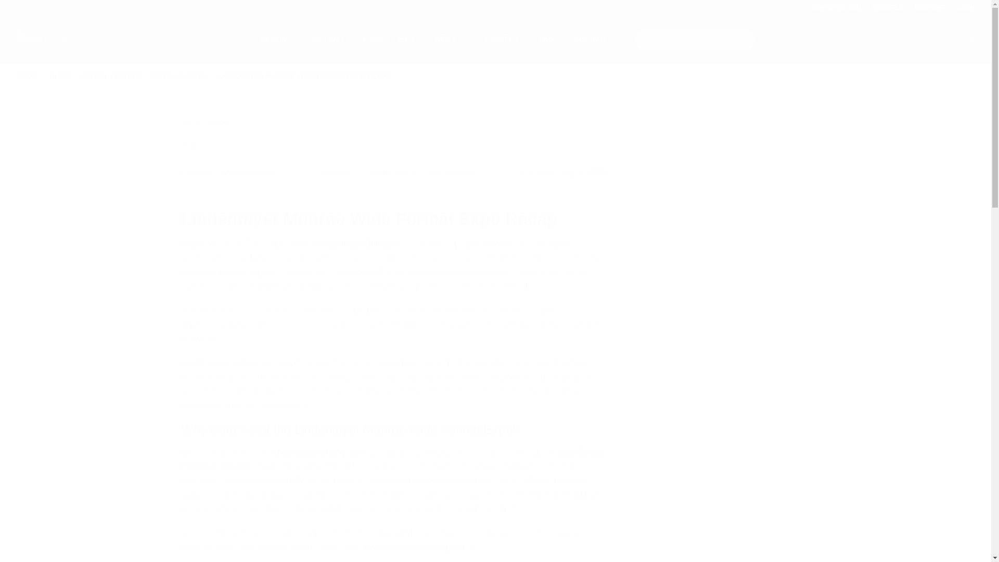 The height and width of the screenshot is (562, 999). What do you see at coordinates (923, 8) in the screenshot?
I see `ACCOUNT` at bounding box center [923, 8].